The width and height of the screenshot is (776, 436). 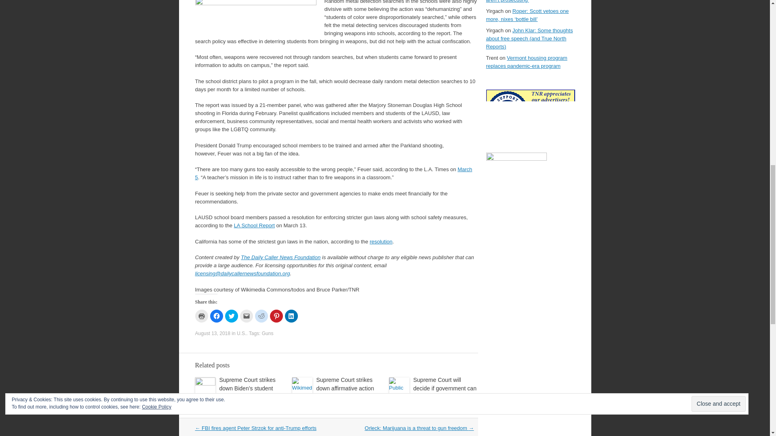 I want to click on Click to share on Twitter, so click(x=231, y=316).